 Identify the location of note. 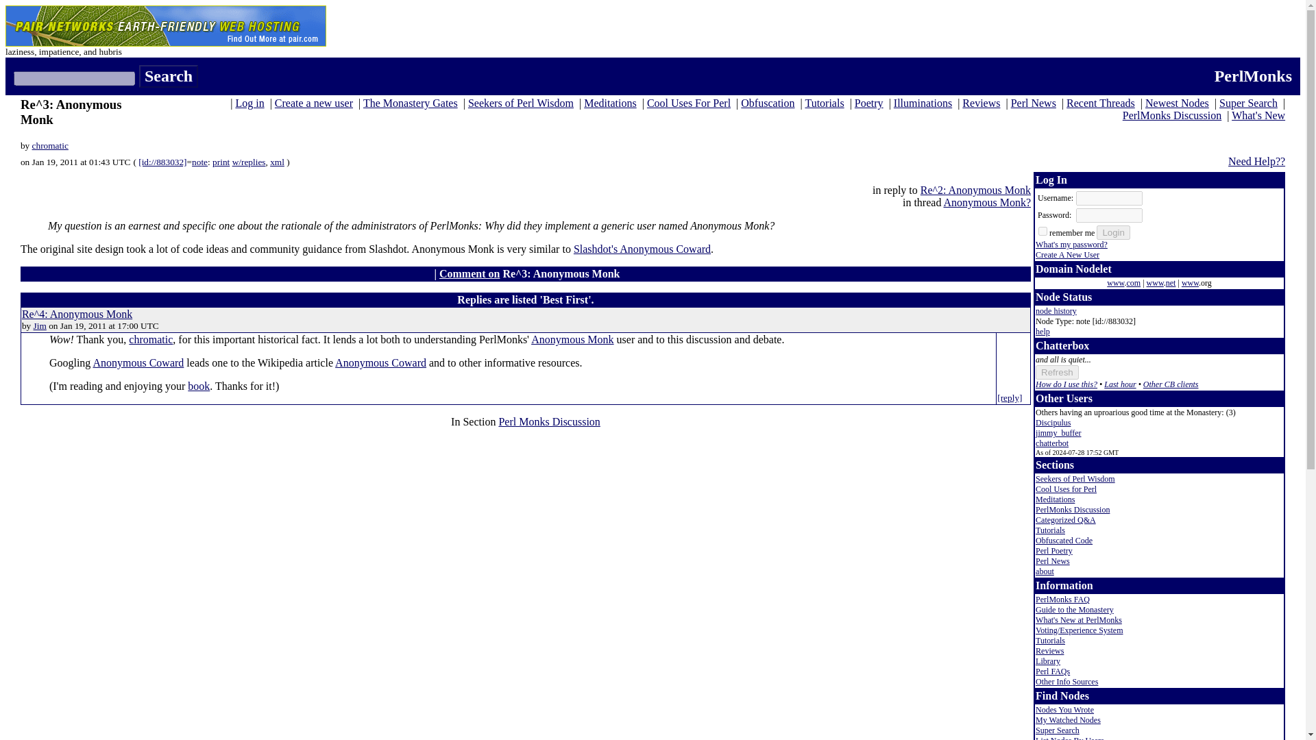
(200, 162).